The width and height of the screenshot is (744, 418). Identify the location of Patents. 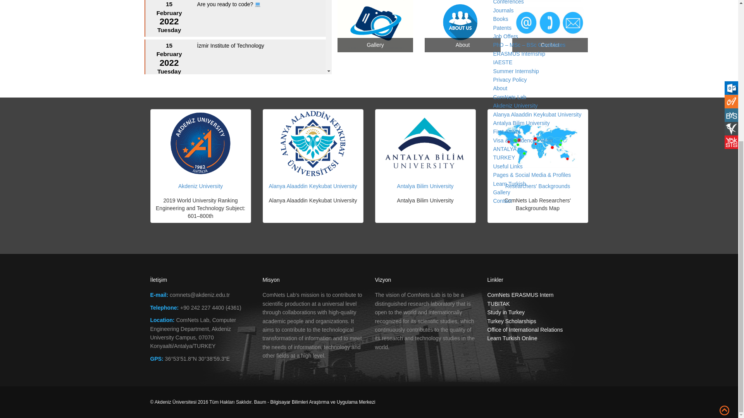
(502, 27).